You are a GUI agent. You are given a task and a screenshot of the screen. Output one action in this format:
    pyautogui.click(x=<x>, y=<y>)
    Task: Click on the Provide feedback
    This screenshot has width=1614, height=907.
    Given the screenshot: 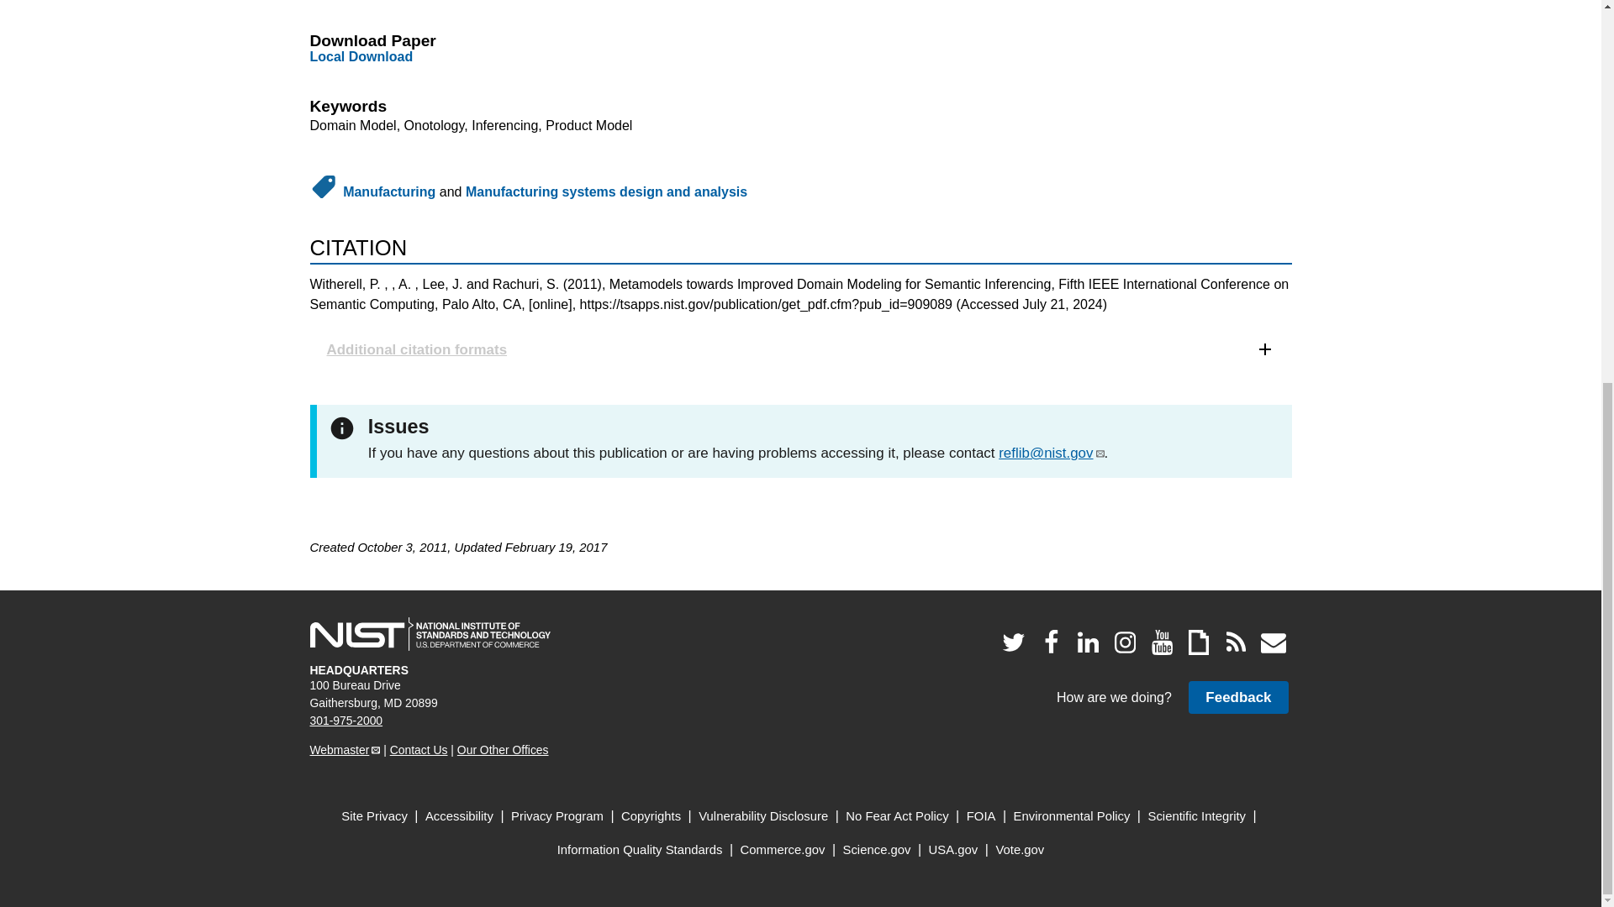 What is the action you would take?
    pyautogui.click(x=1237, y=697)
    